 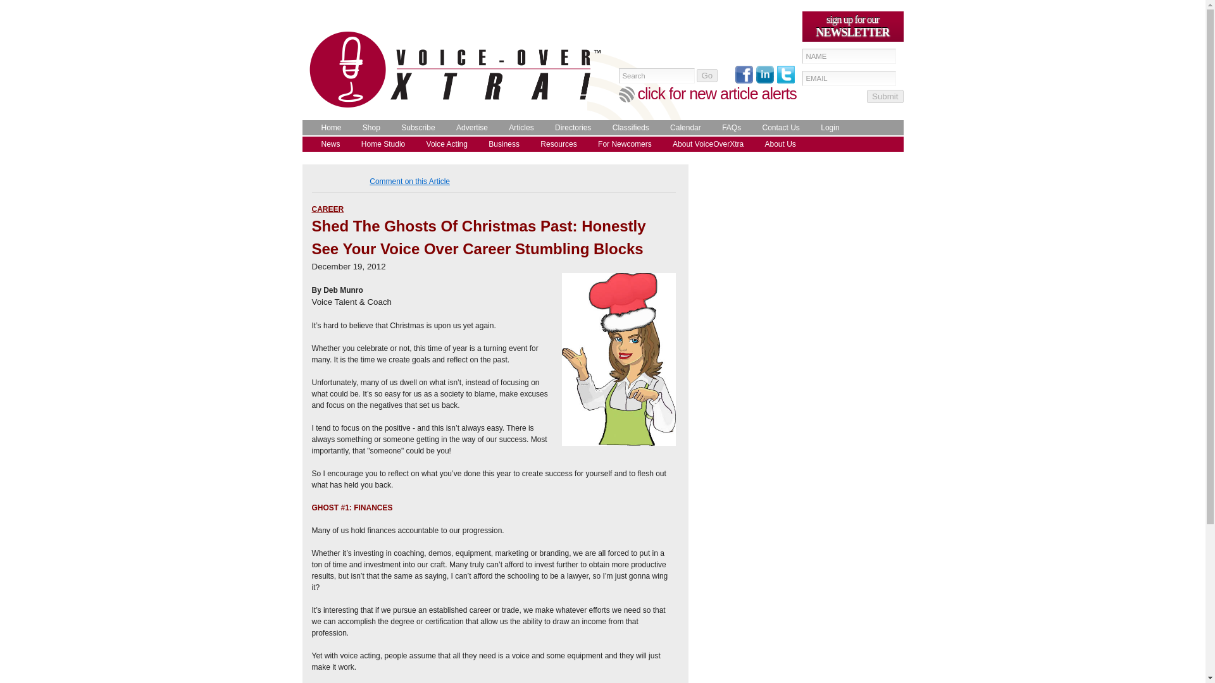 What do you see at coordinates (682, 128) in the screenshot?
I see `Calendar` at bounding box center [682, 128].